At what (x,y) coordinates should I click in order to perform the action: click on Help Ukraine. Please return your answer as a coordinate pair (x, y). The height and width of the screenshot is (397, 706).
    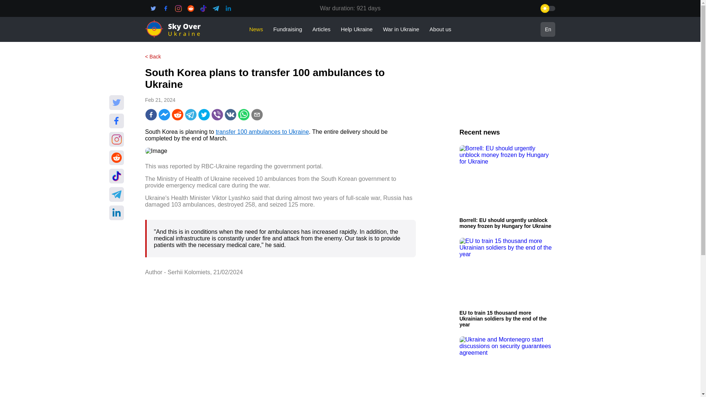
    Looking at the image, I should click on (357, 29).